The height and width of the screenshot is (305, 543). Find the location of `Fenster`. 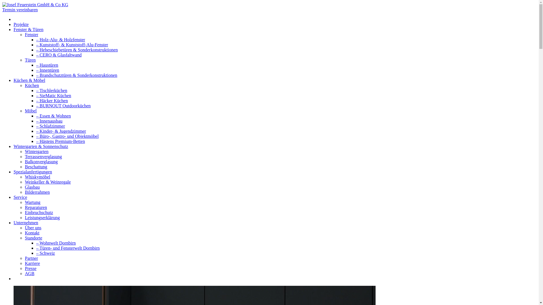

Fenster is located at coordinates (32, 34).